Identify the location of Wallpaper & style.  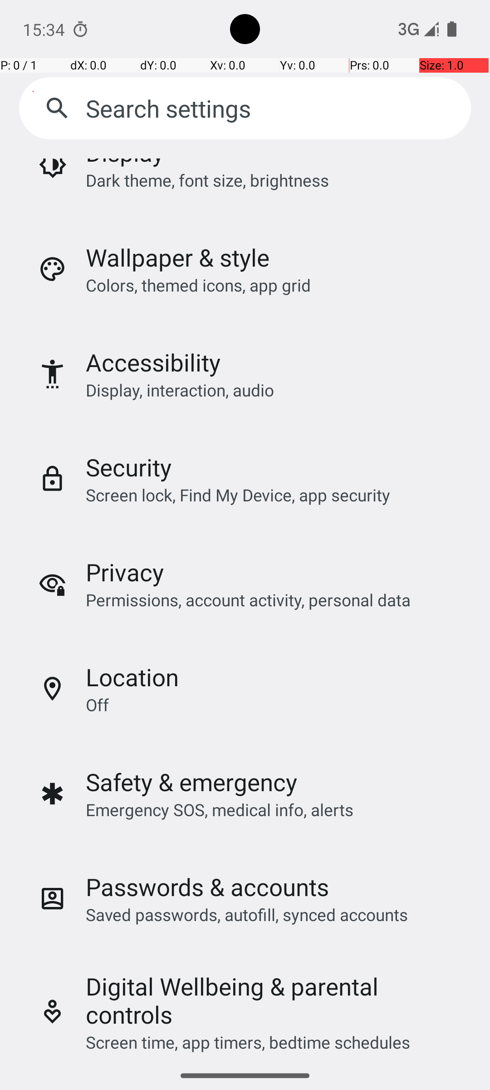
(178, 257).